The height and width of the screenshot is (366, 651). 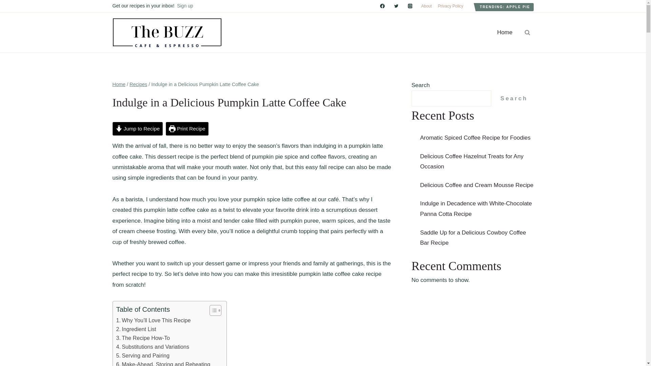 What do you see at coordinates (514, 98) in the screenshot?
I see `Search` at bounding box center [514, 98].